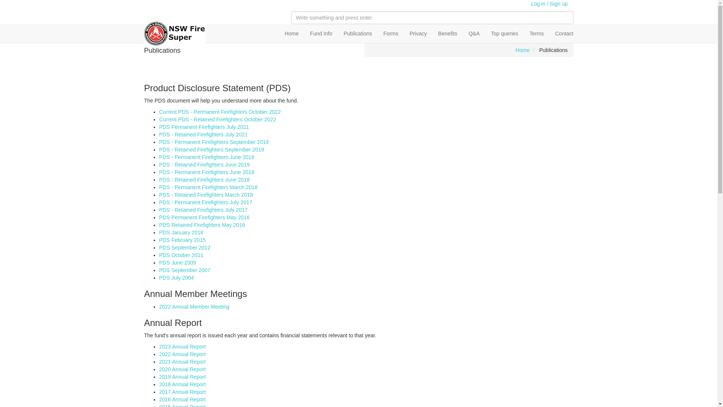  What do you see at coordinates (523, 50) in the screenshot?
I see `Home` at bounding box center [523, 50].